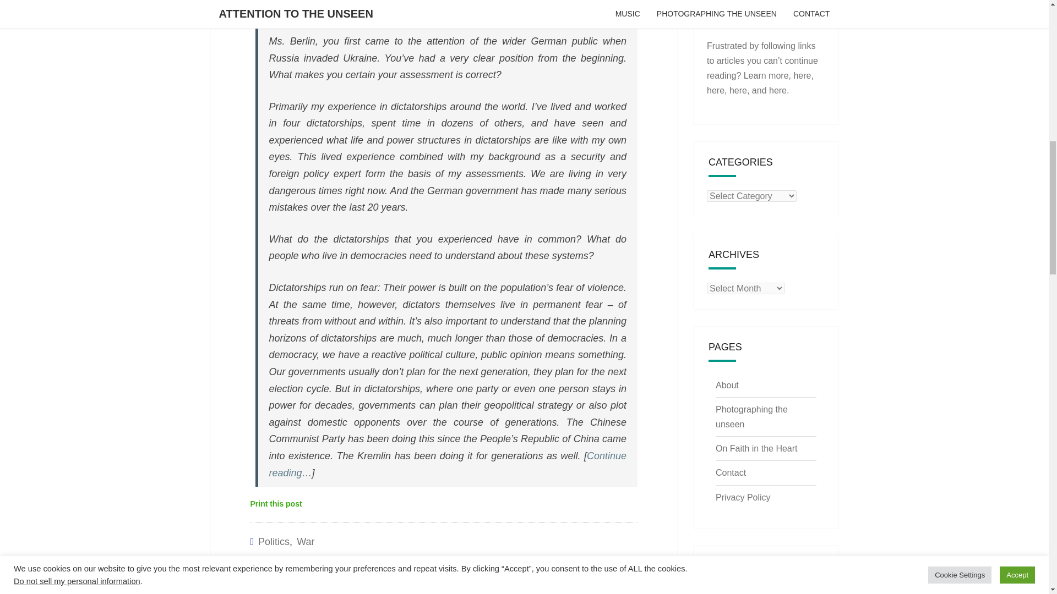 This screenshot has height=594, width=1057. I want to click on Print this post, so click(275, 504).